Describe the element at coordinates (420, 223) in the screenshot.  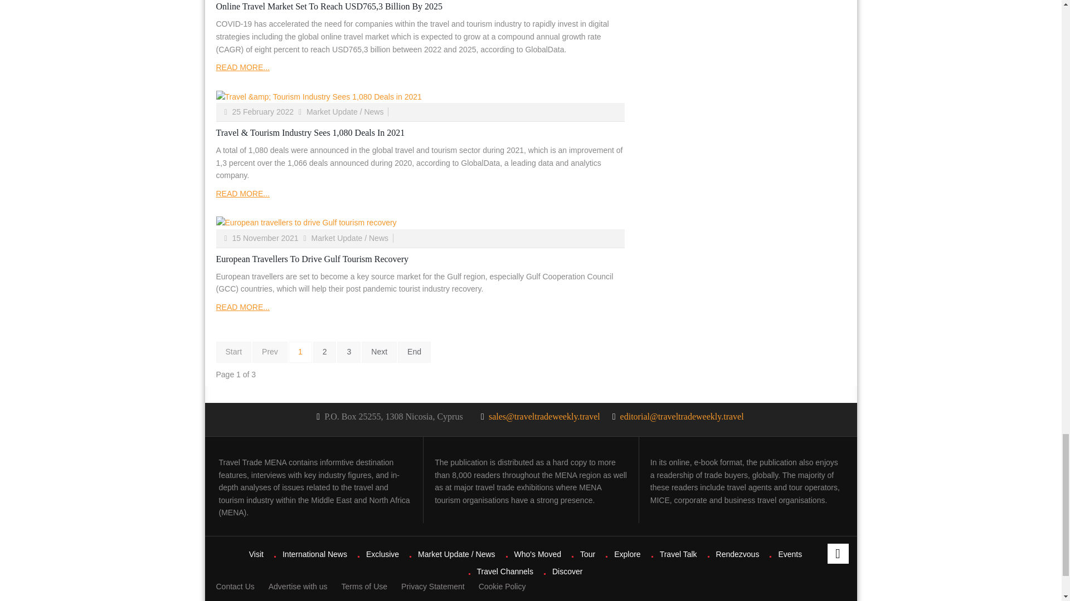
I see `European travellers to drive Gulf tourism recovery ` at that location.